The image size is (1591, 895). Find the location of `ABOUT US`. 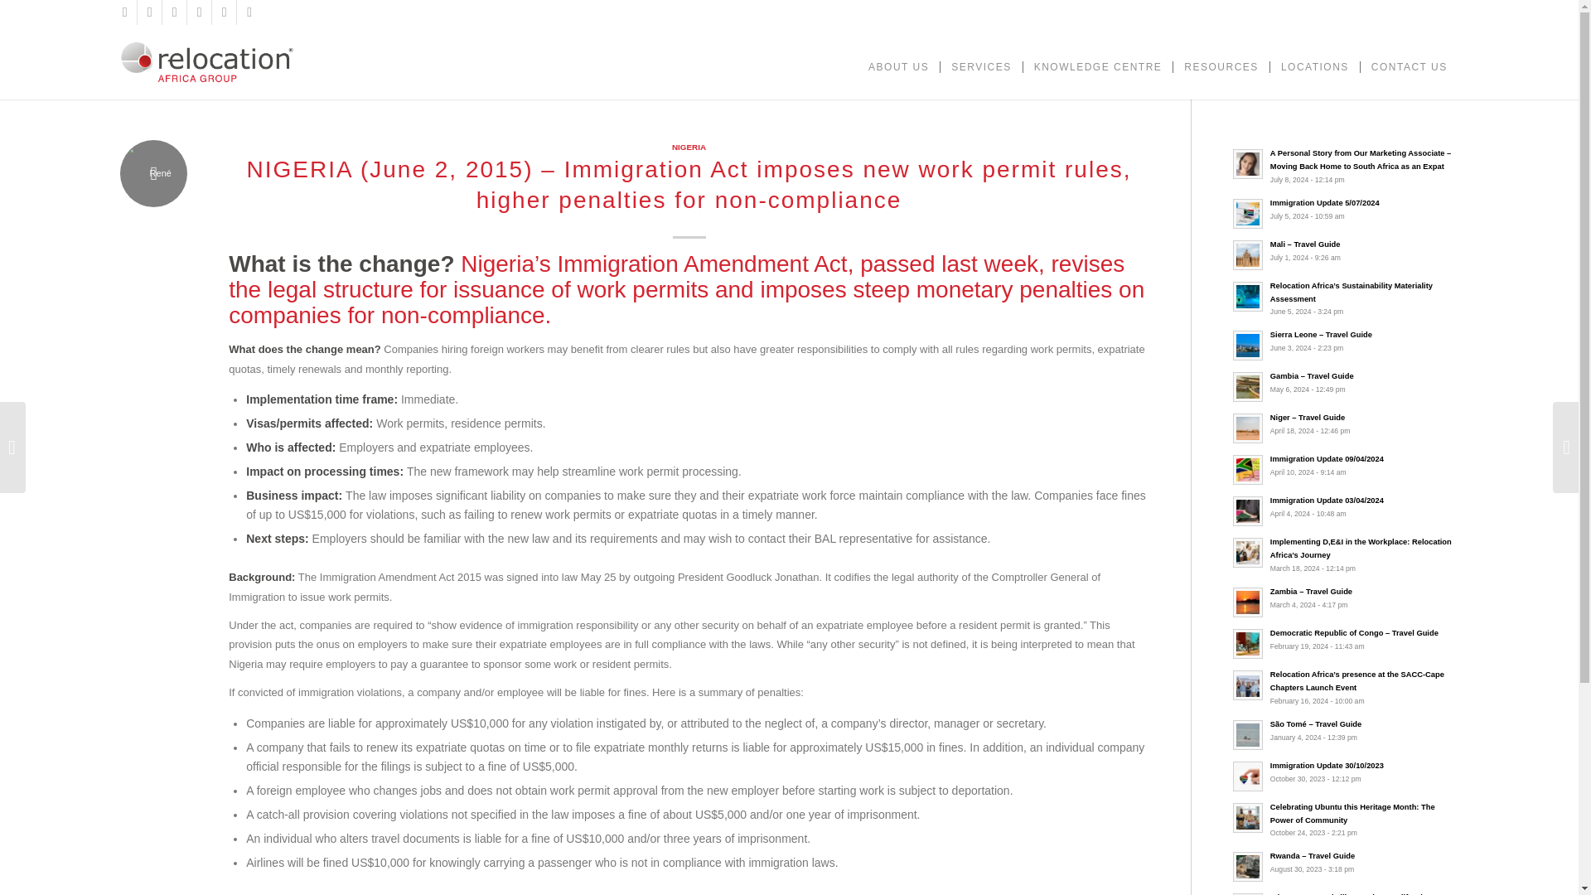

ABOUT US is located at coordinates (898, 61).